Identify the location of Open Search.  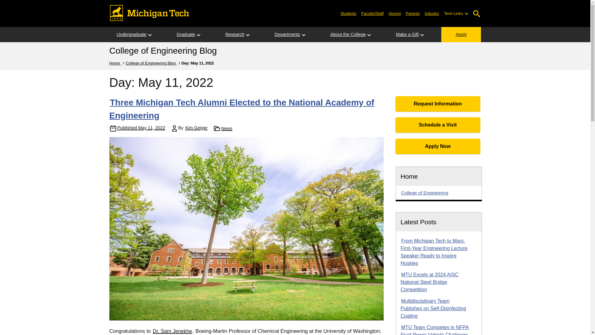
(477, 14).